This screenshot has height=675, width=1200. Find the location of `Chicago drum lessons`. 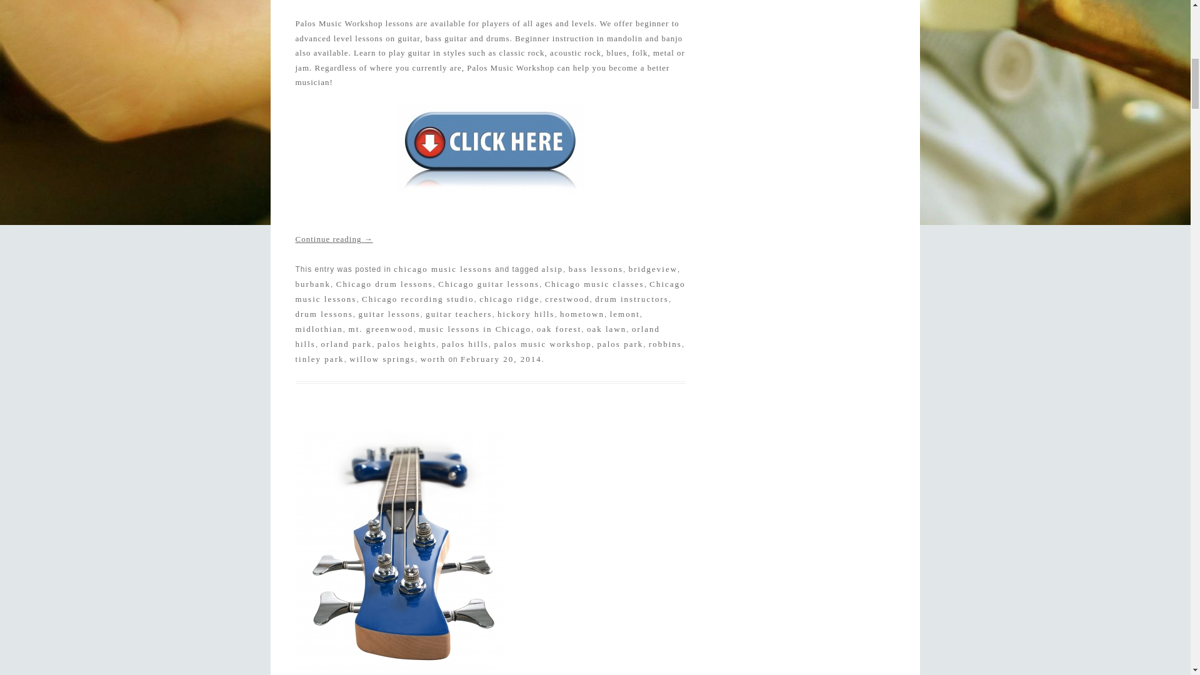

Chicago drum lessons is located at coordinates (384, 284).